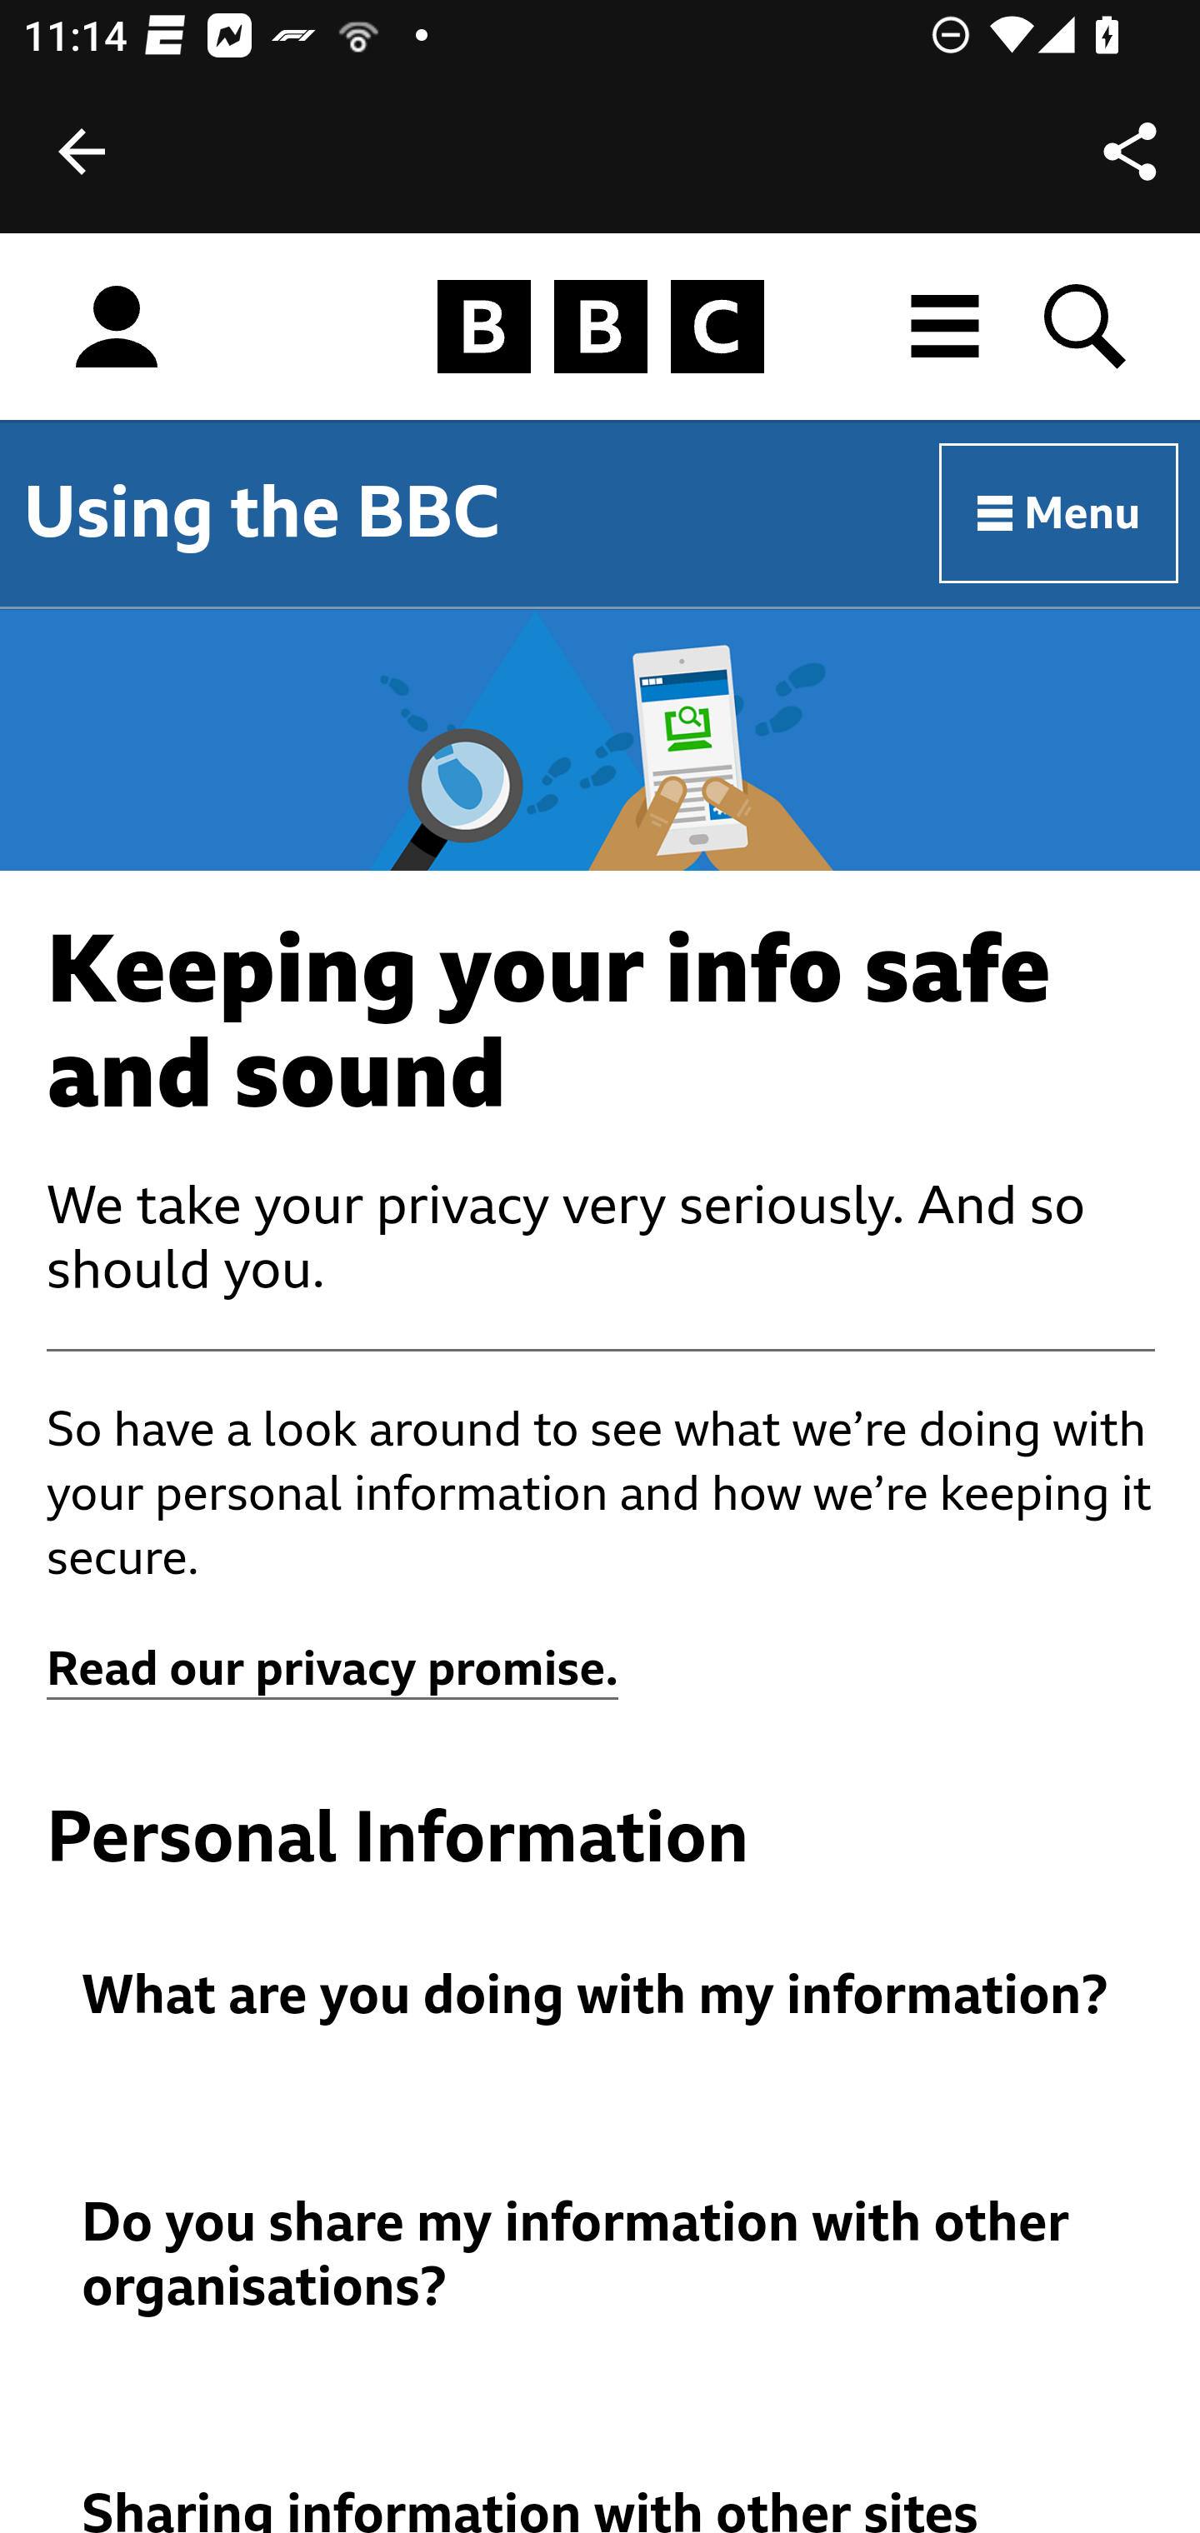 The image size is (1200, 2533). Describe the element at coordinates (602, 2508) in the screenshot. I see `Sharing information with other sites` at that location.